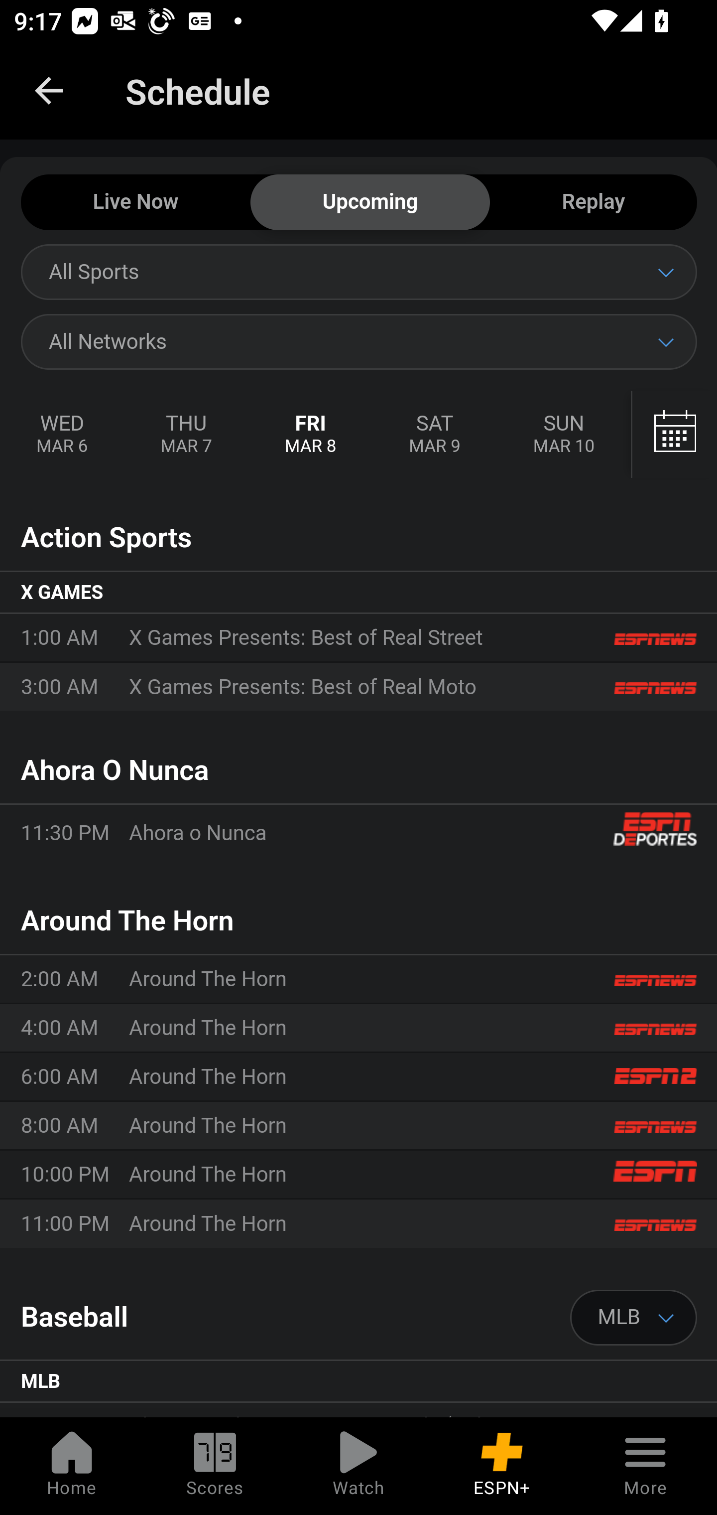 Image resolution: width=717 pixels, height=1515 pixels. I want to click on All Sports, so click(358, 272).